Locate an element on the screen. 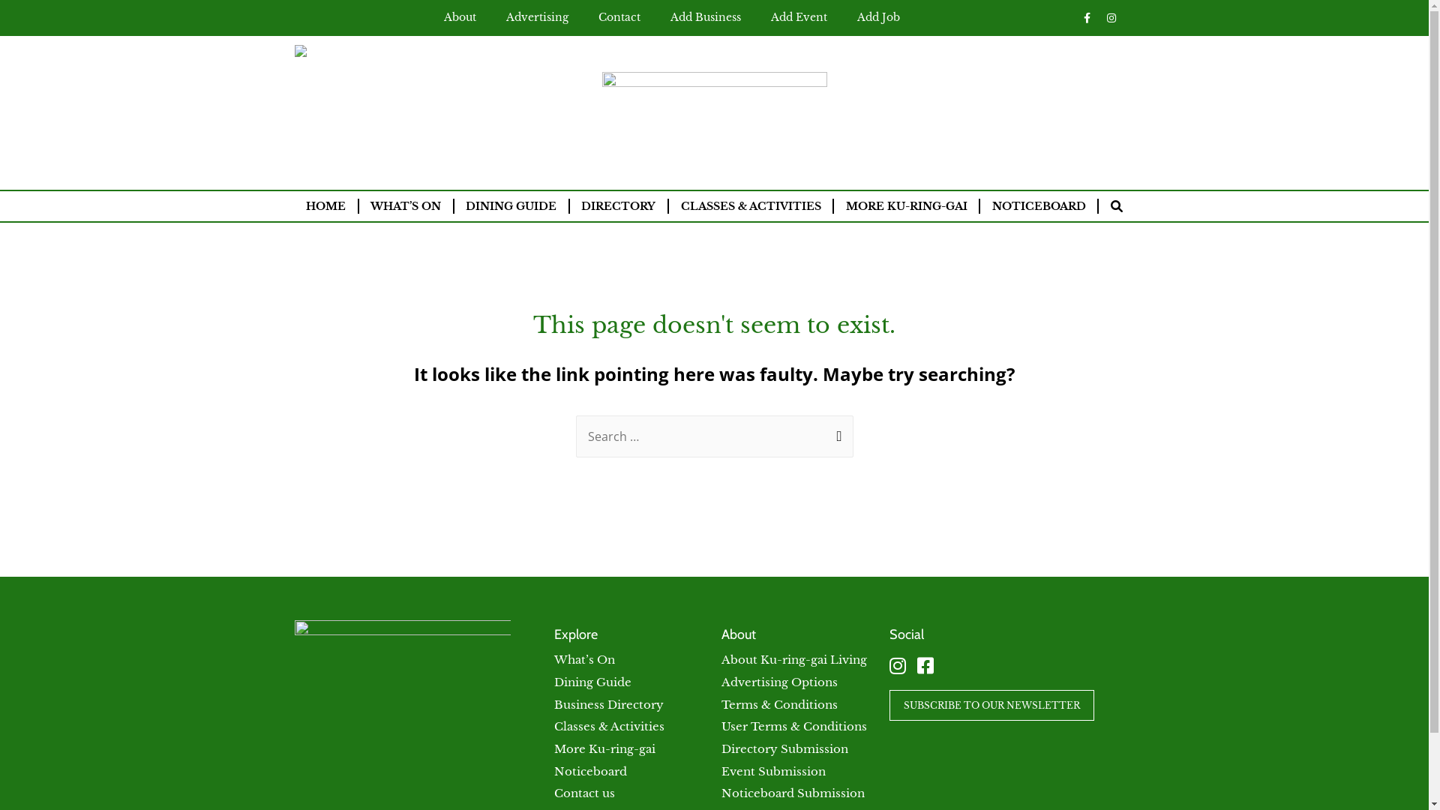 Image resolution: width=1440 pixels, height=810 pixels. Dining Guide is located at coordinates (592, 682).